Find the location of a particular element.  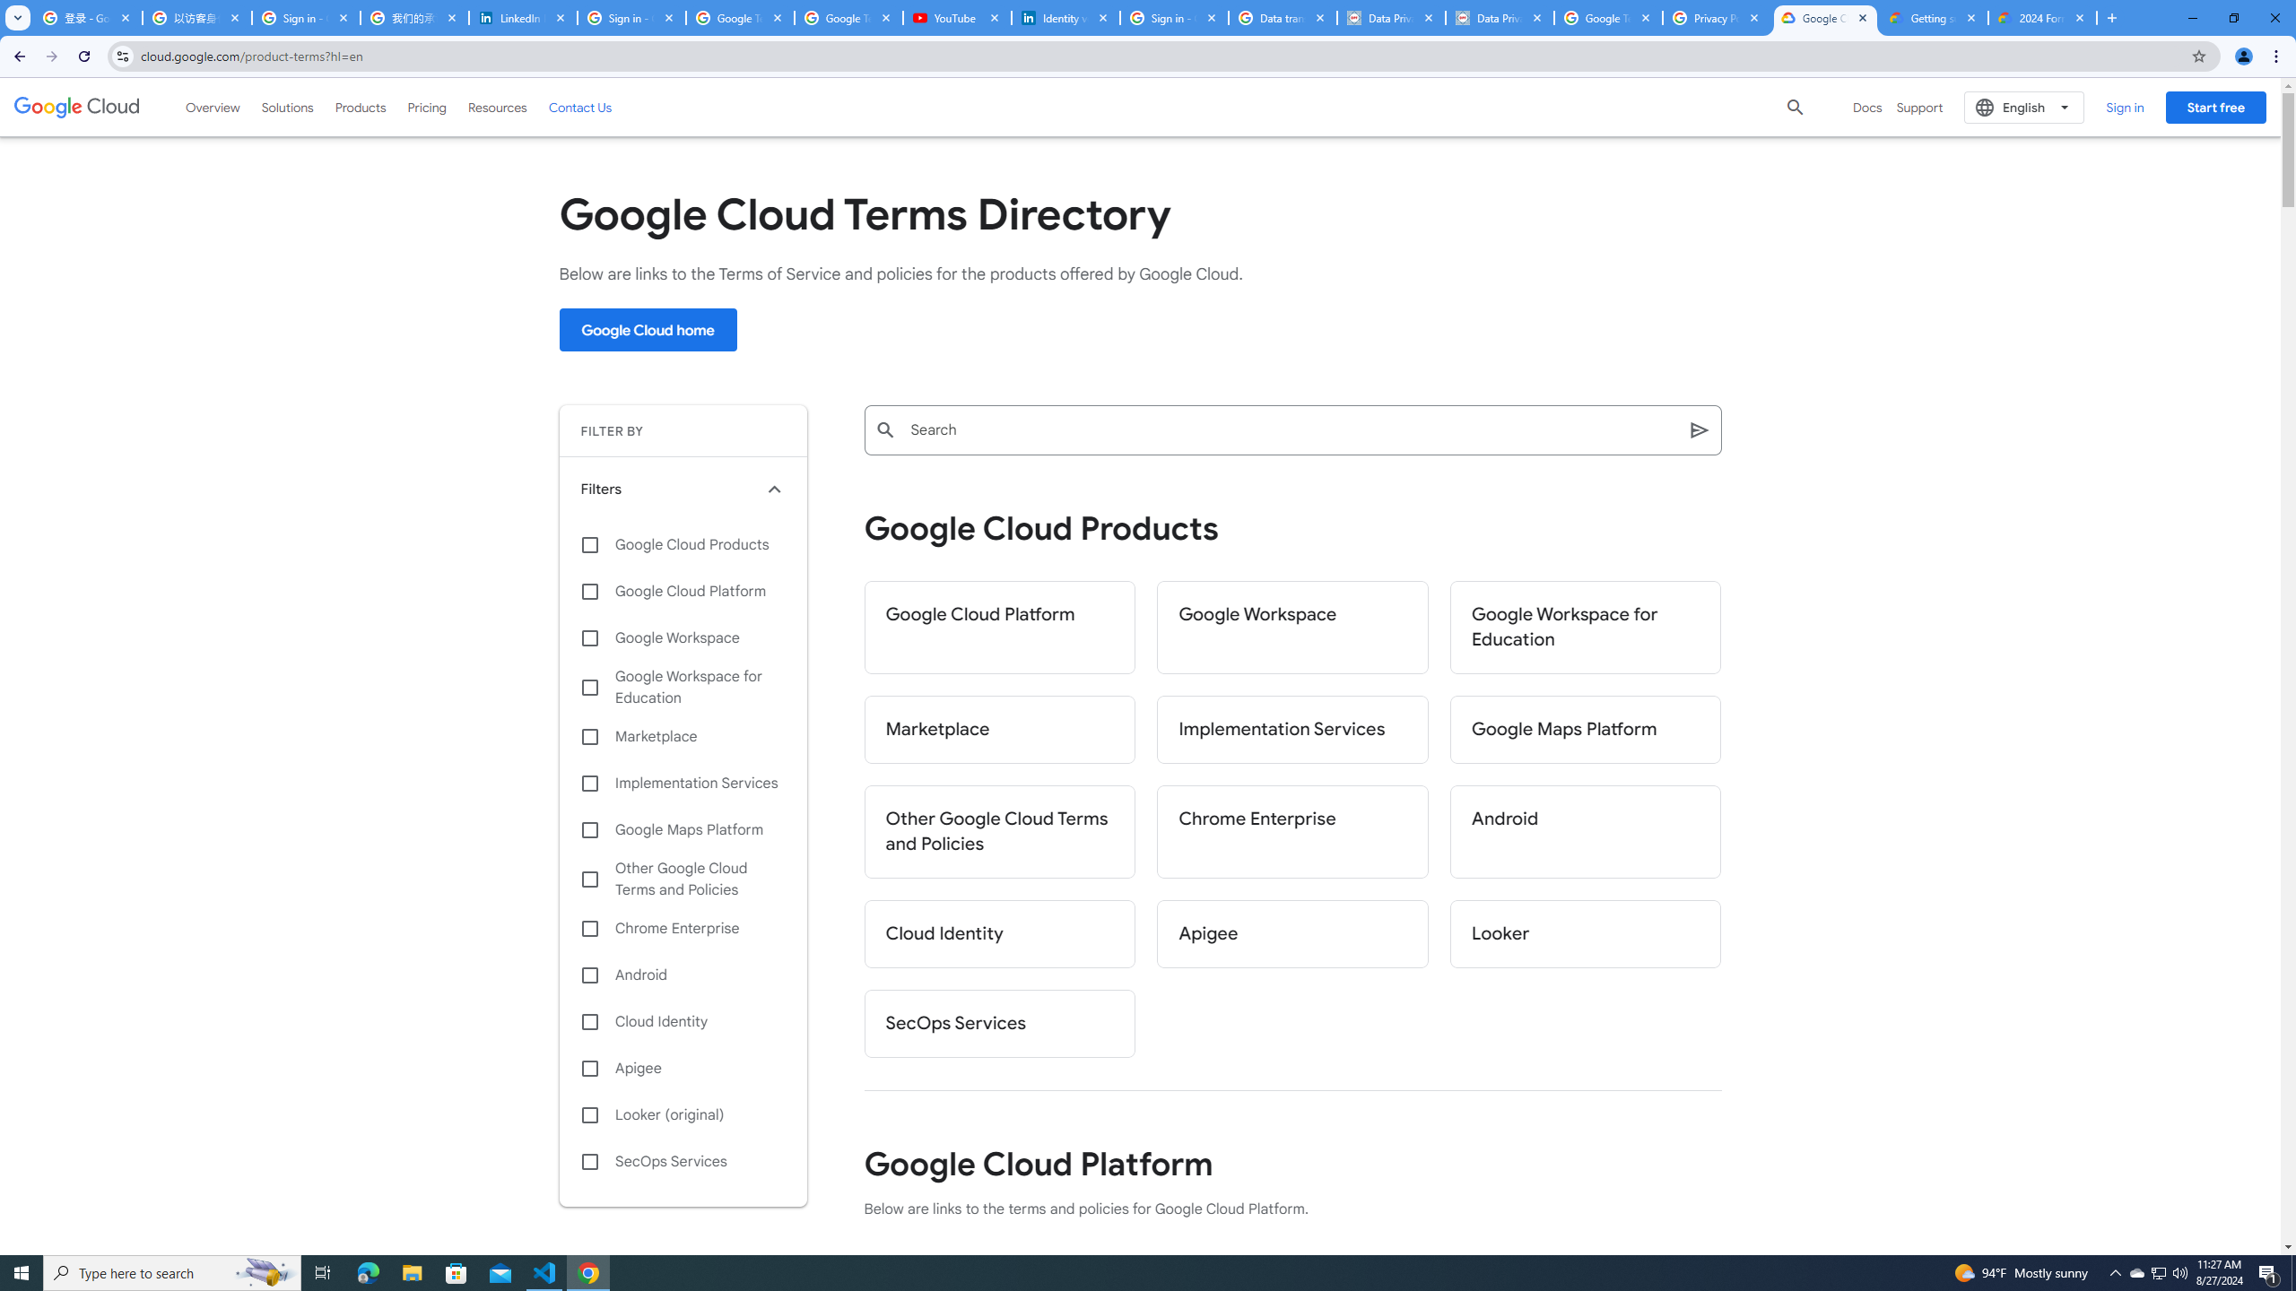

Filters keyboard_arrow_up is located at coordinates (683, 489).